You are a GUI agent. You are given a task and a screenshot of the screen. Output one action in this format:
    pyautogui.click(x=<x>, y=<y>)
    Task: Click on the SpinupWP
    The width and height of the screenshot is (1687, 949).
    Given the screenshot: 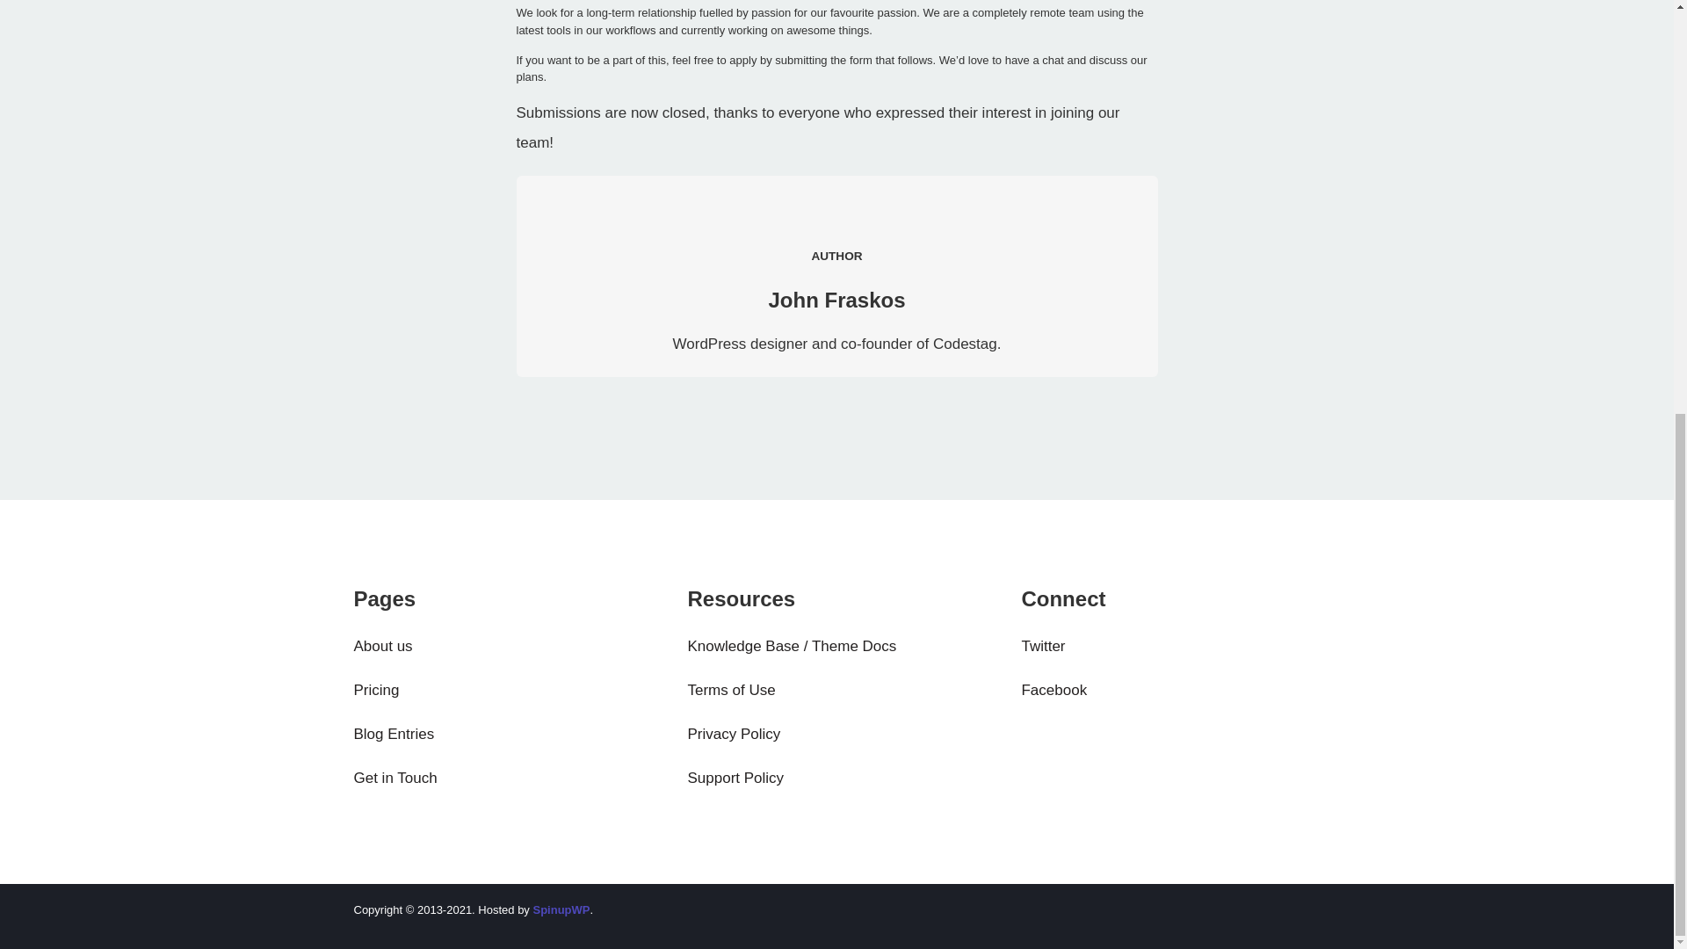 What is the action you would take?
    pyautogui.click(x=561, y=910)
    